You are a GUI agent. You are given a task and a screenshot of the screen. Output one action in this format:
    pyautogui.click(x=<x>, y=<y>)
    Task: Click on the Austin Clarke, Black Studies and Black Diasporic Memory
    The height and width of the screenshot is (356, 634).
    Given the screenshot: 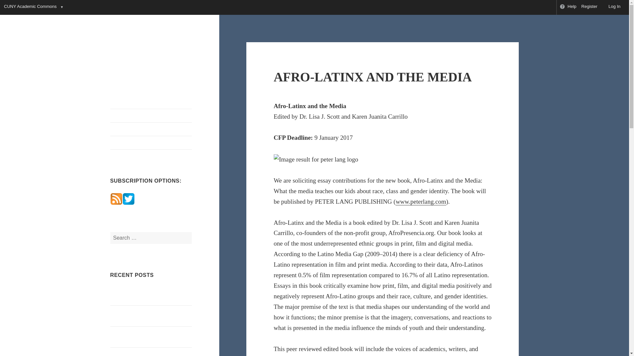 What is the action you would take?
    pyautogui.click(x=145, y=316)
    